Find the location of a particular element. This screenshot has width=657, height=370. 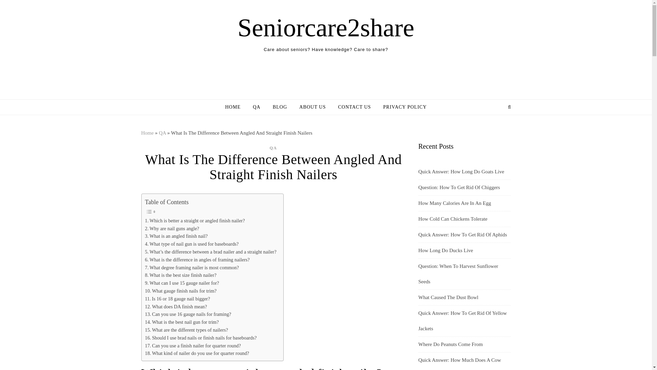

HOME is located at coordinates (235, 107).